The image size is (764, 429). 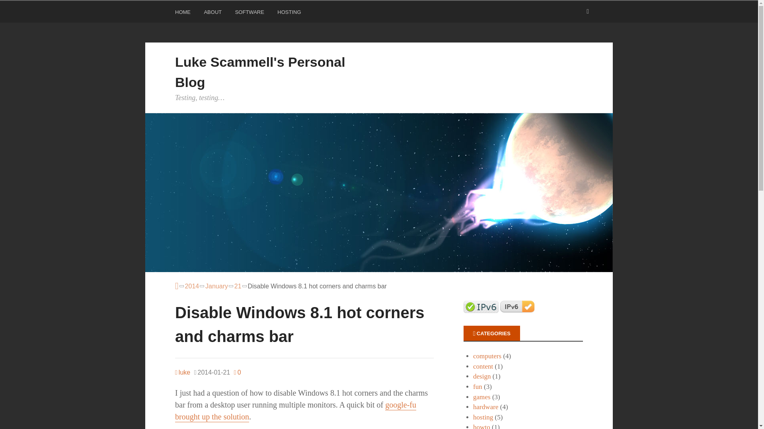 What do you see at coordinates (481, 397) in the screenshot?
I see `games` at bounding box center [481, 397].